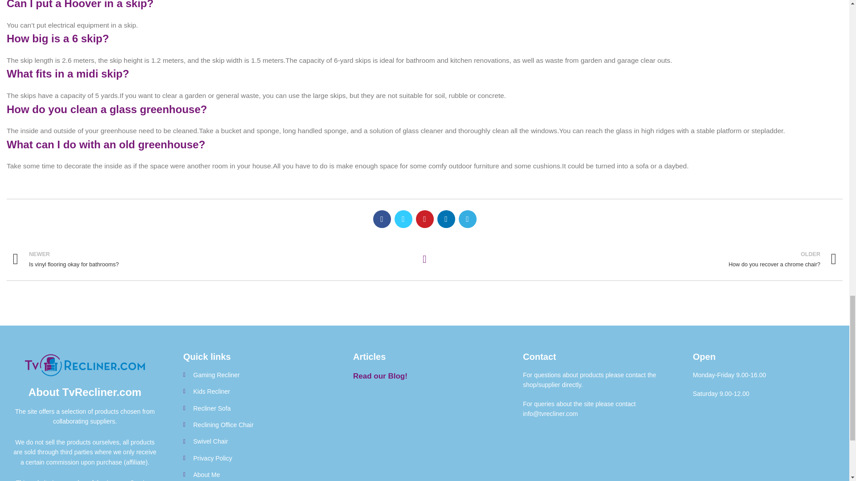  I want to click on Swivel Chair, so click(424, 259).